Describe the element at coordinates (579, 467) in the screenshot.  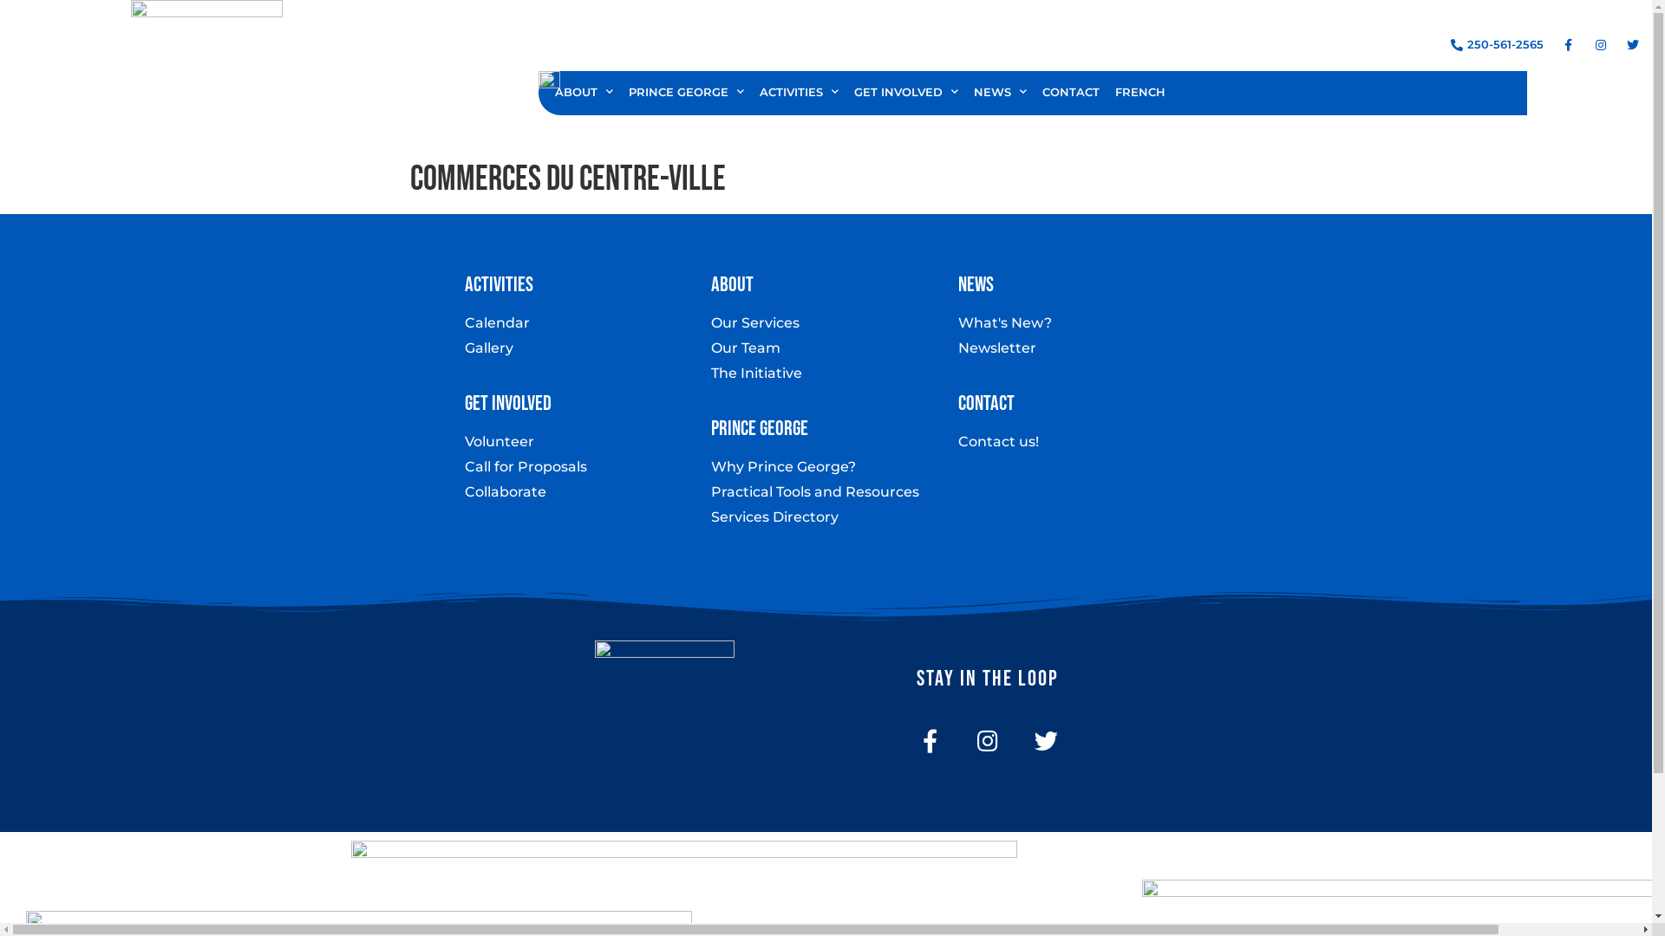
I see `Call for Proposals` at that location.